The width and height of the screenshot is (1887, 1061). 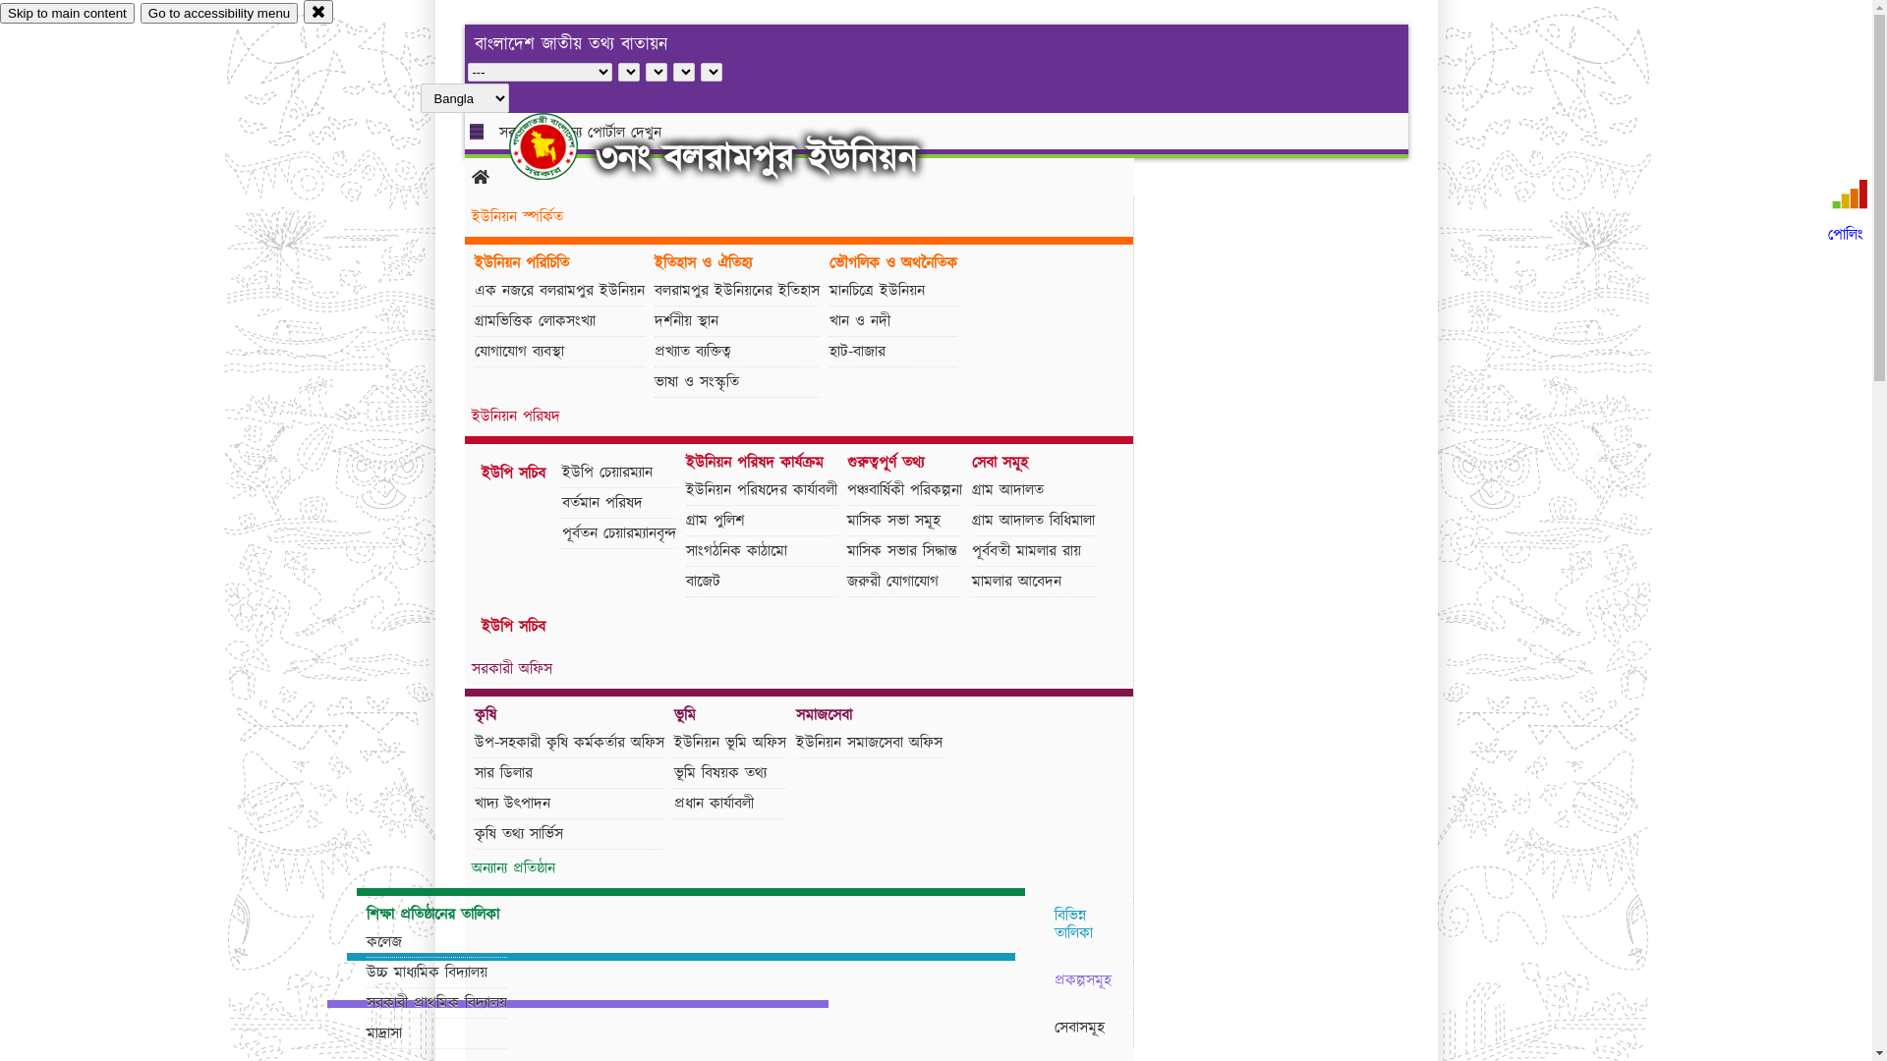 I want to click on Skip to main content, so click(x=67, y=14).